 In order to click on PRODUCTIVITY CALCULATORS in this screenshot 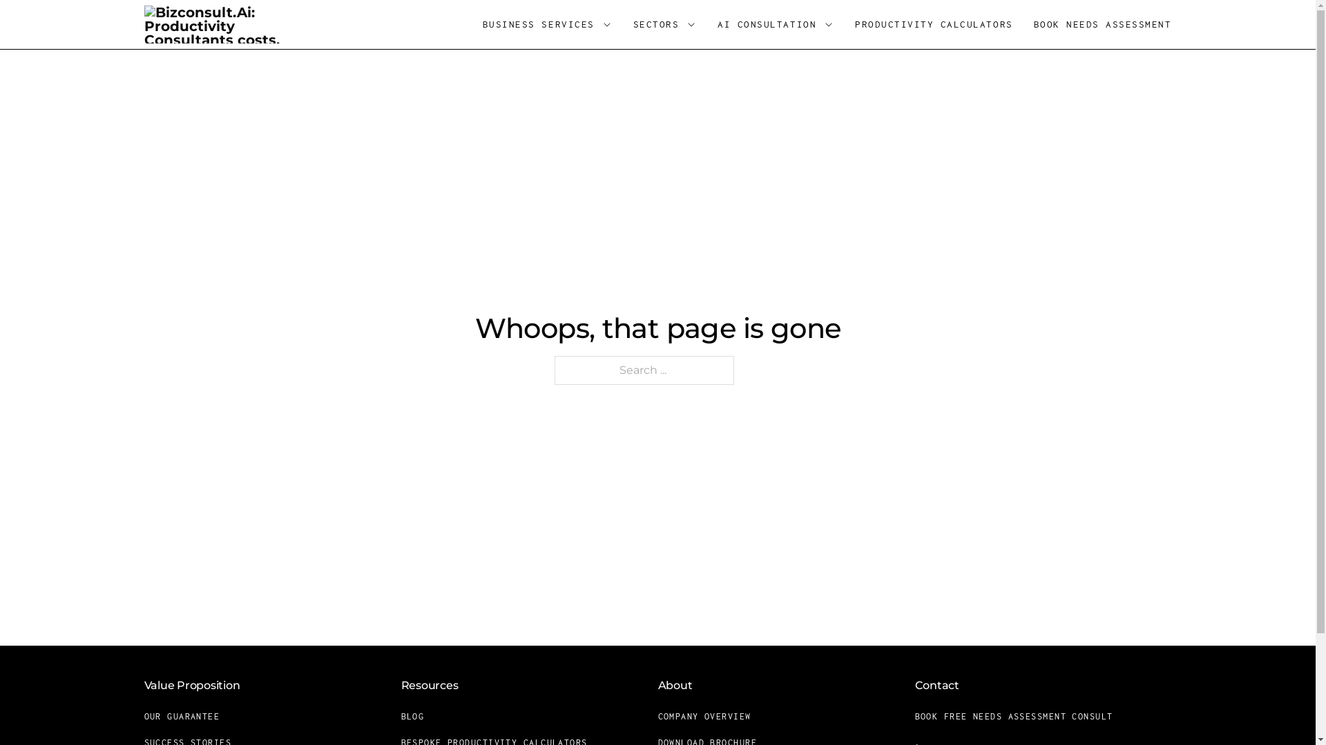, I will do `click(934, 25)`.